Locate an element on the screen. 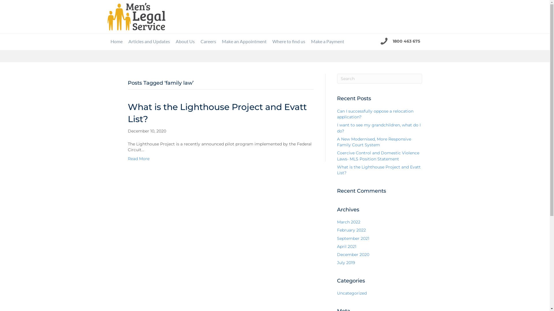  Type and press Enter to search. is located at coordinates (380, 79).